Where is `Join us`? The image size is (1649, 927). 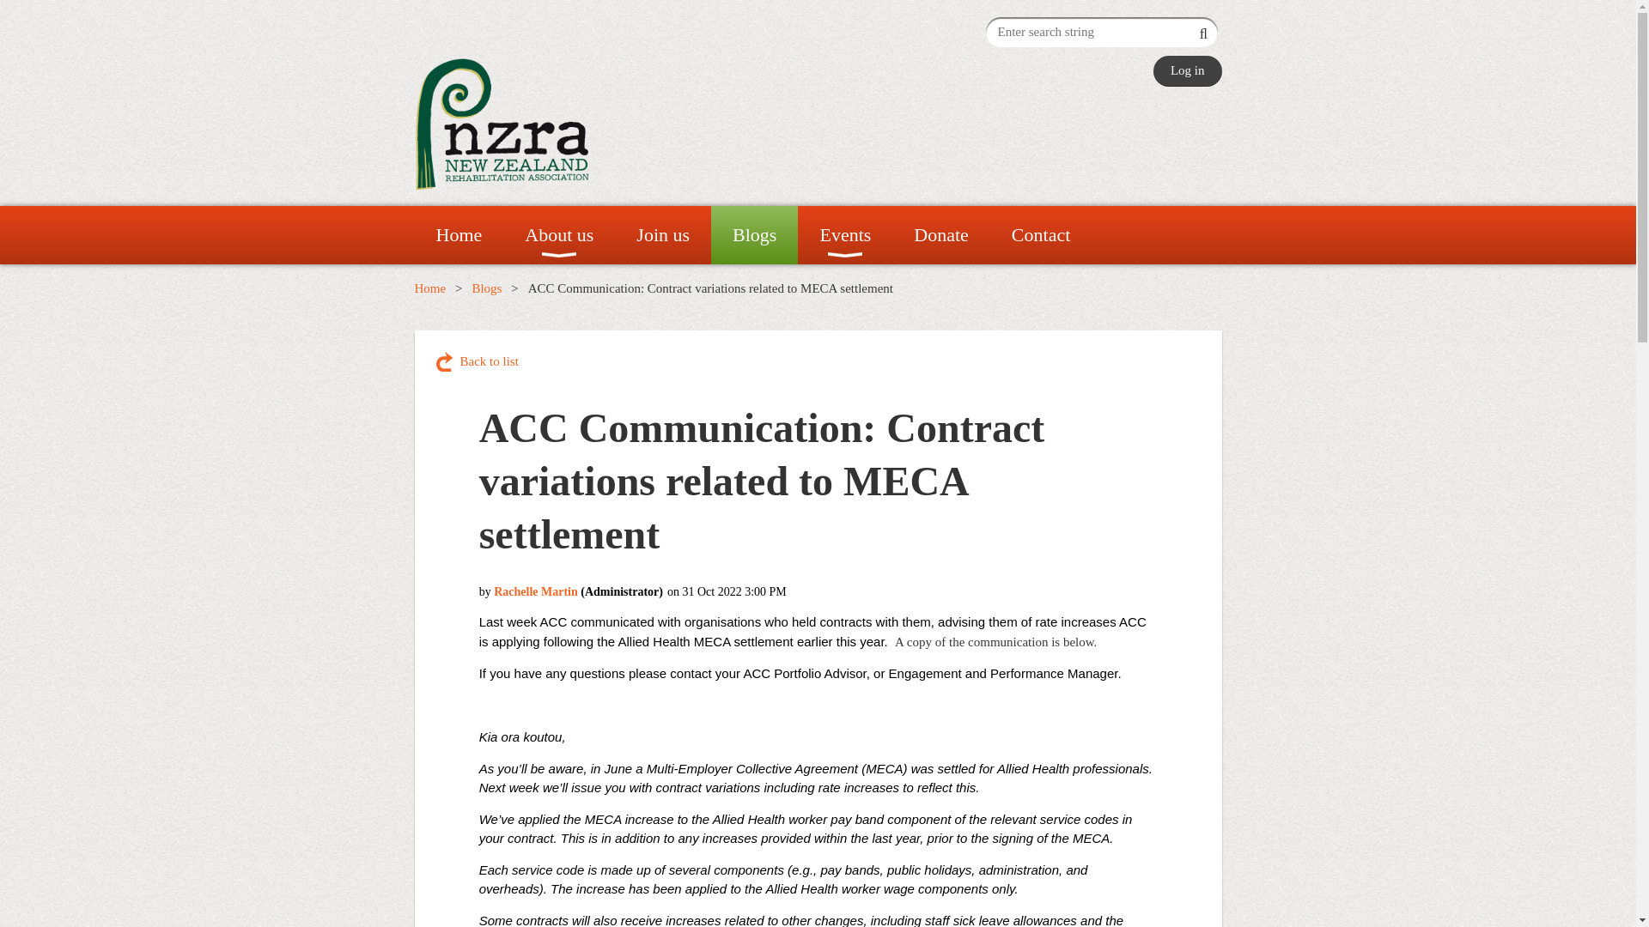
Join us is located at coordinates (663, 234).